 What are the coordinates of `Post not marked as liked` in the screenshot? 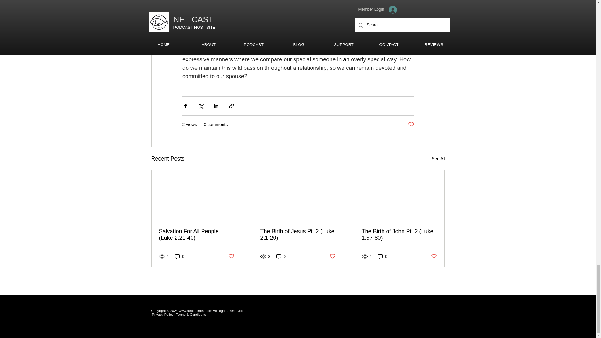 It's located at (230, 256).